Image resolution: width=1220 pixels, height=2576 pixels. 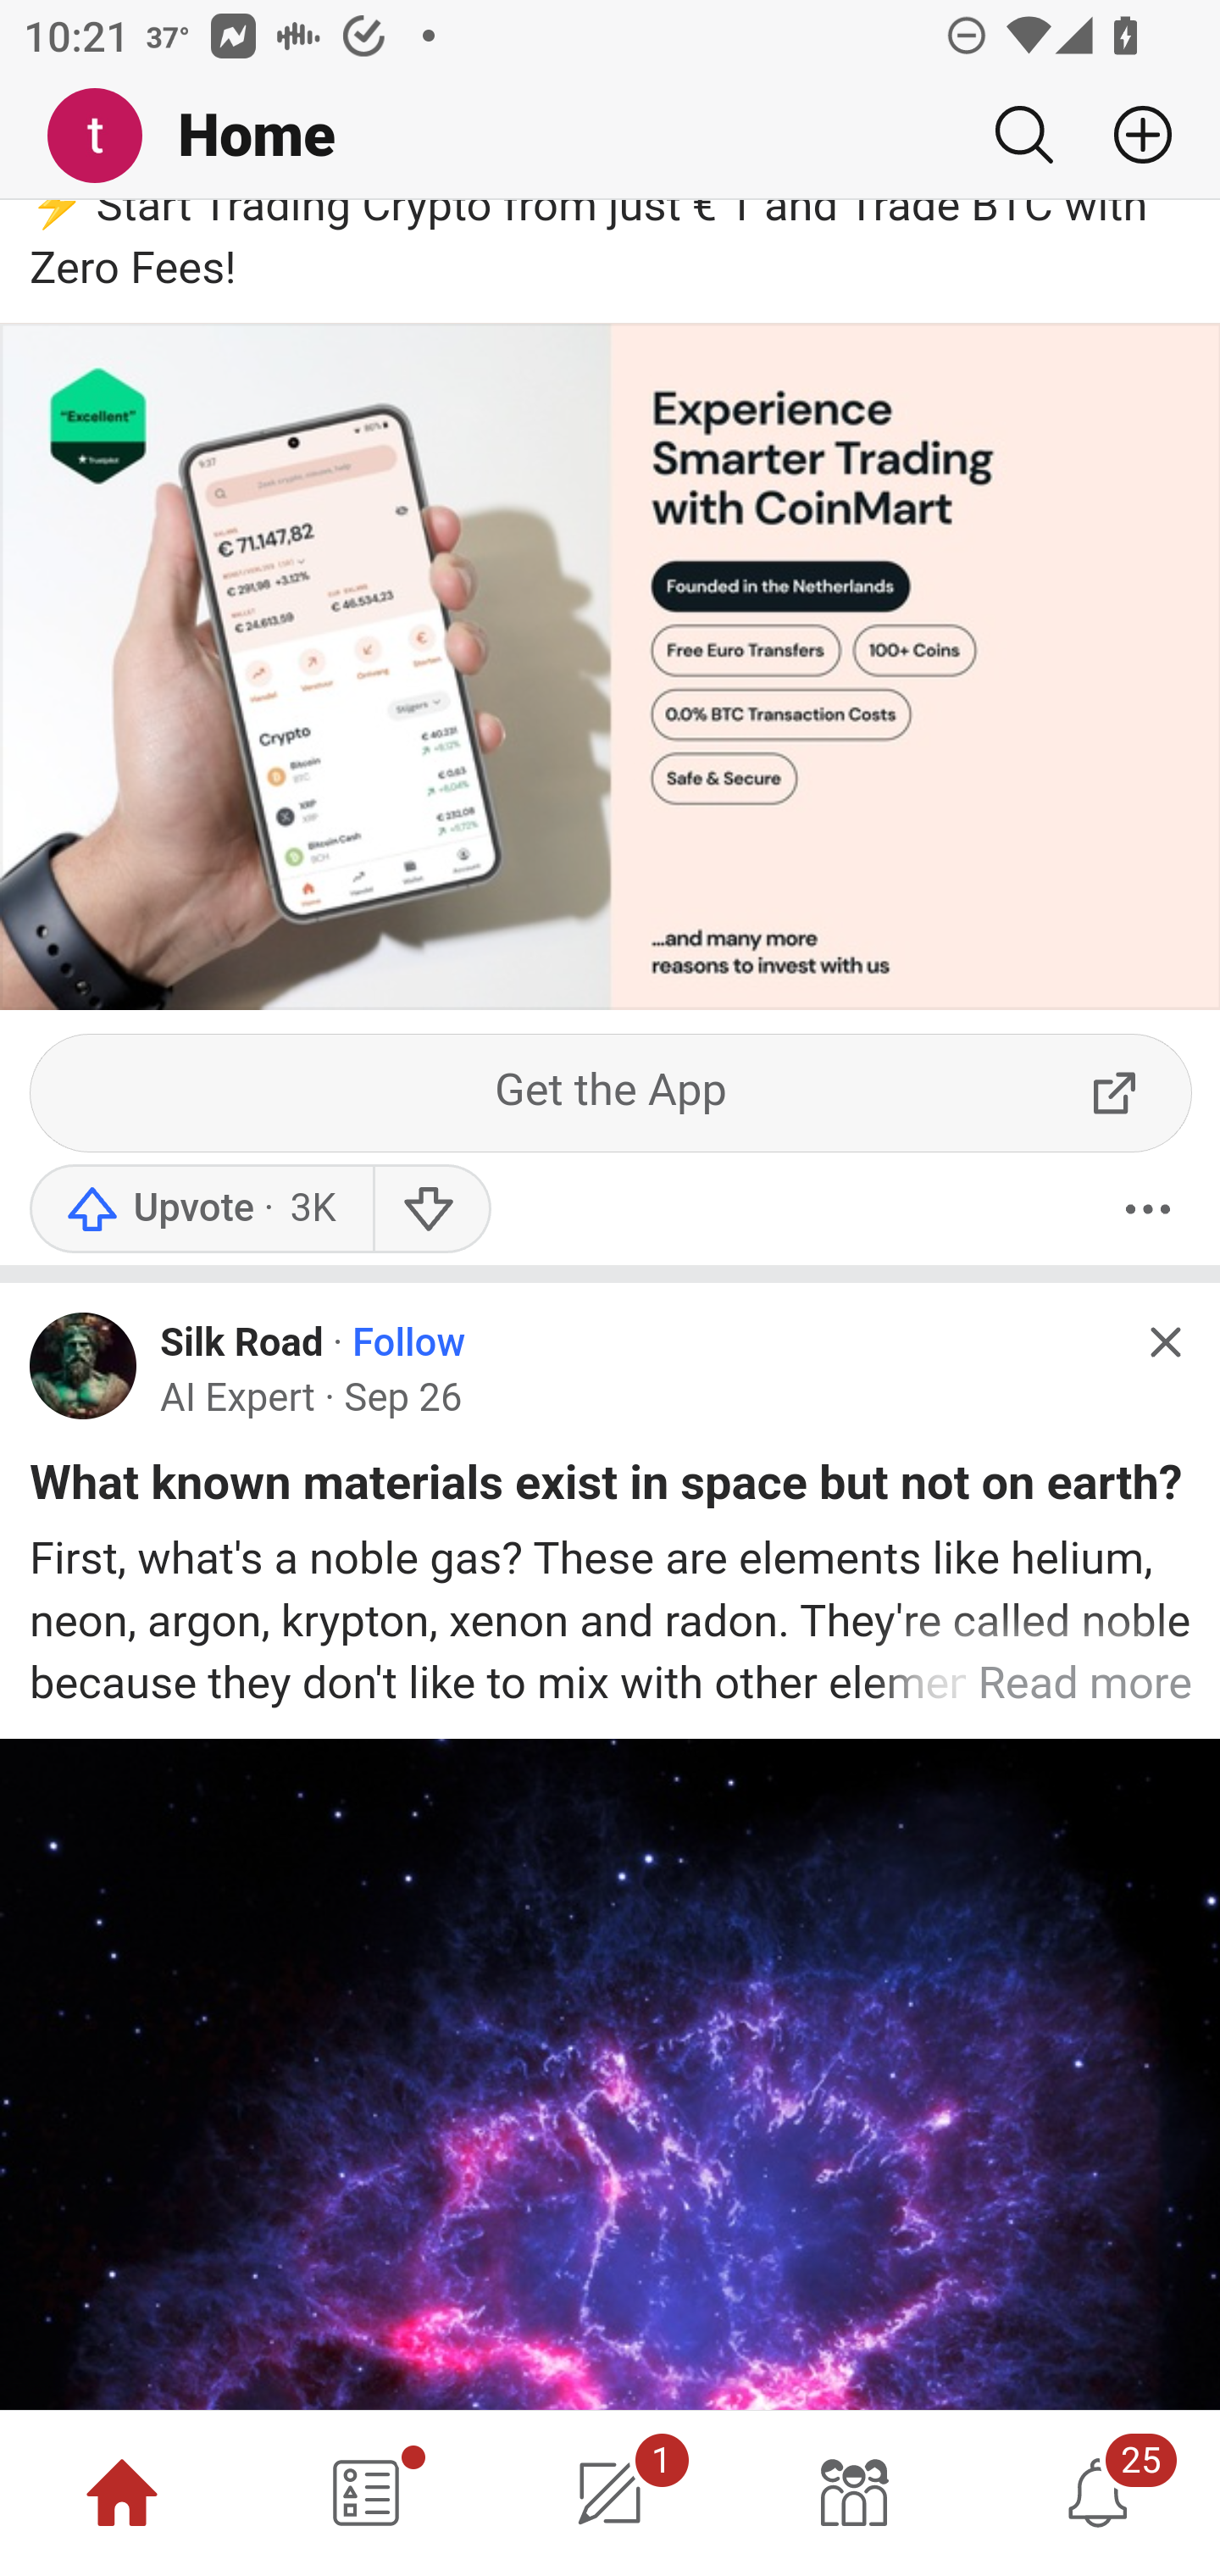 What do you see at coordinates (1098, 2493) in the screenshot?
I see `25` at bounding box center [1098, 2493].